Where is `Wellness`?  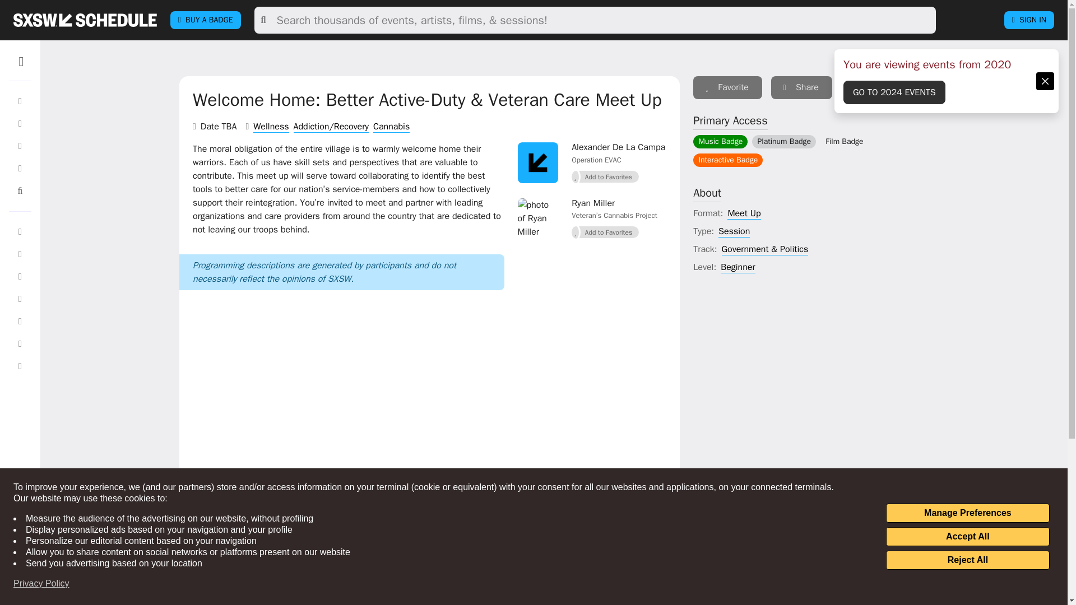
Wellness is located at coordinates (270, 127).